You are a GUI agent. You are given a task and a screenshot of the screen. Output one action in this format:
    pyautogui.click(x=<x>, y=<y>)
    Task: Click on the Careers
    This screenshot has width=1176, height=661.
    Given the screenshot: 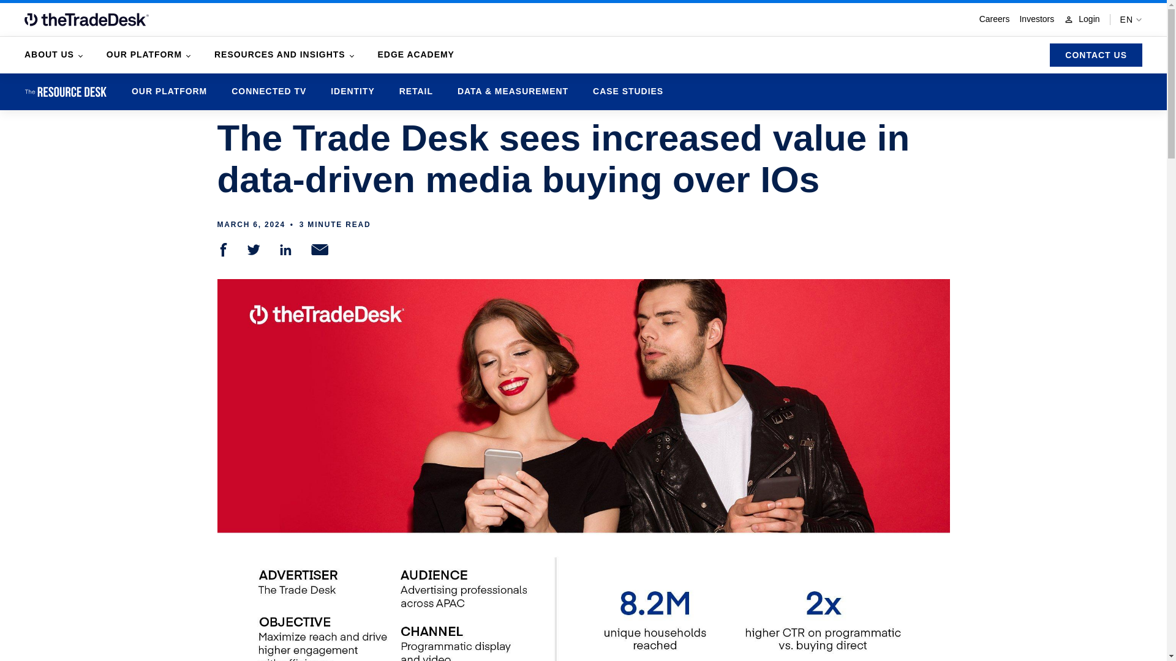 What is the action you would take?
    pyautogui.click(x=995, y=19)
    